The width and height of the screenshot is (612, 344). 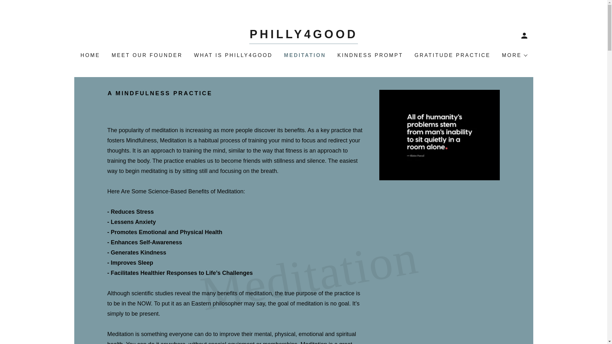 I want to click on KINDNESS PROMPT, so click(x=370, y=55).